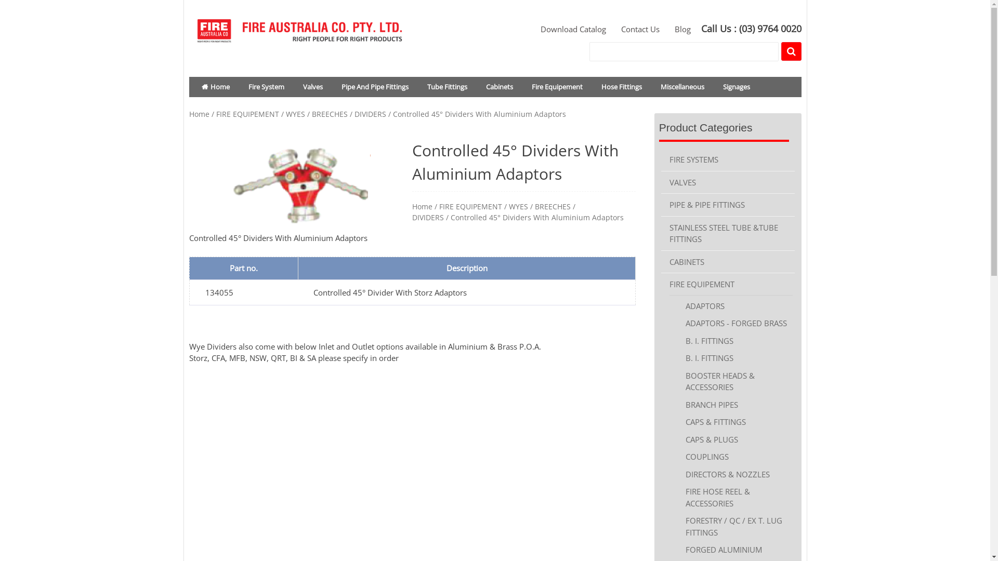  Describe the element at coordinates (677, 29) in the screenshot. I see `Blog` at that location.